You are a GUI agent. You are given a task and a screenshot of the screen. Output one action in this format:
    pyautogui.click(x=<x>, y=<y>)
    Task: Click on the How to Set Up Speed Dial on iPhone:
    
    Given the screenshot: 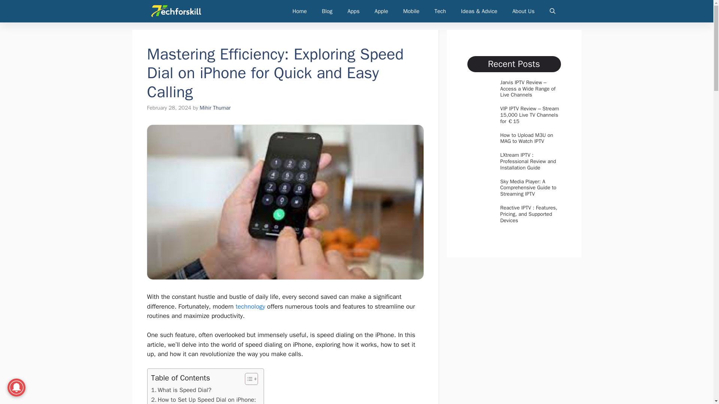 What is the action you would take?
    pyautogui.click(x=203, y=400)
    